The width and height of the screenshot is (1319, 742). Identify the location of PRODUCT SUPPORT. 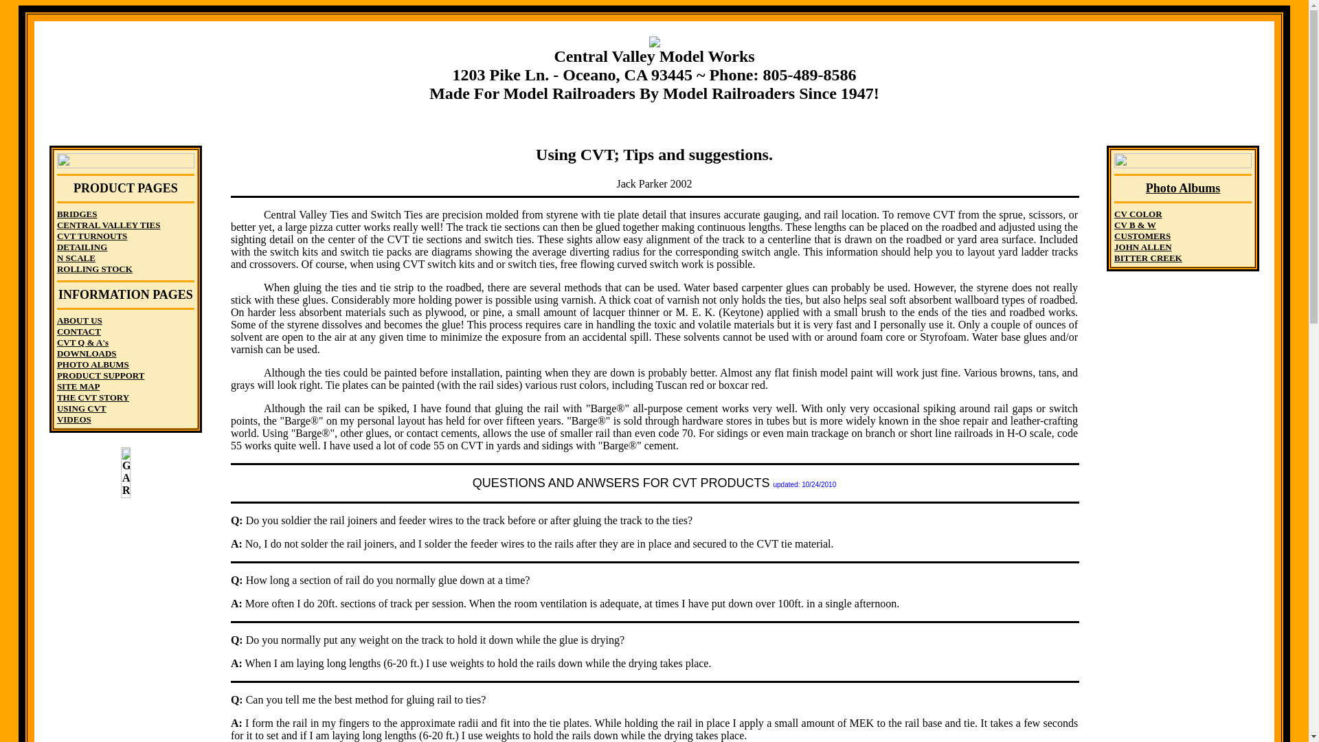
(100, 375).